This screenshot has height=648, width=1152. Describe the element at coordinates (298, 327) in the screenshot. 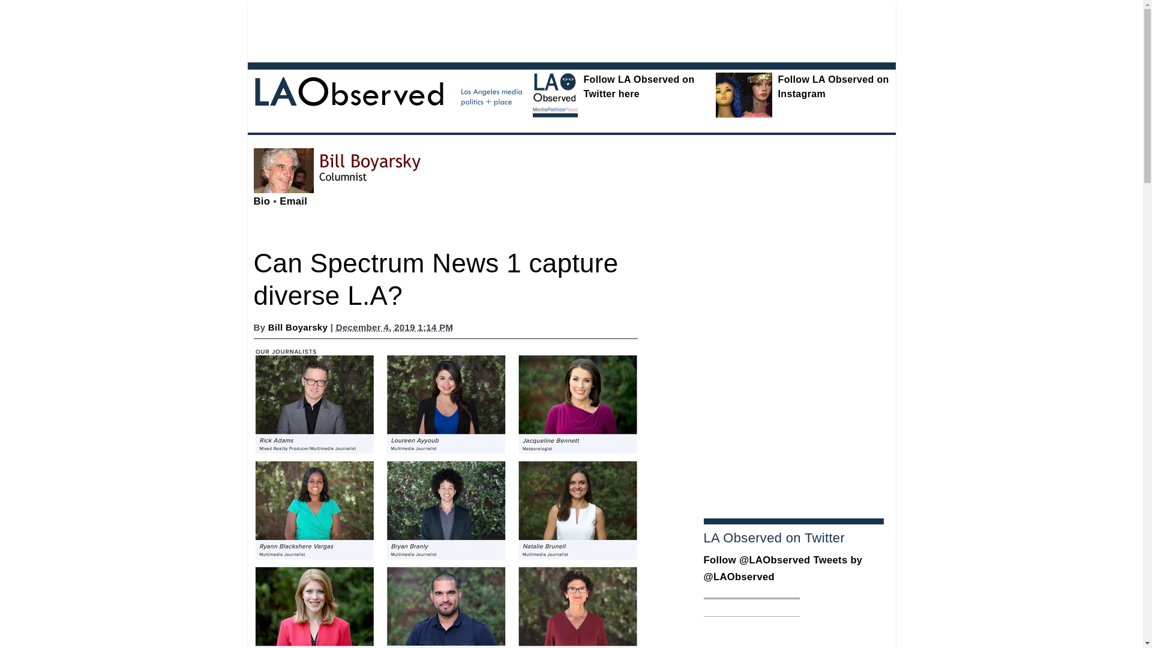

I see `Bill Boyarsky` at that location.